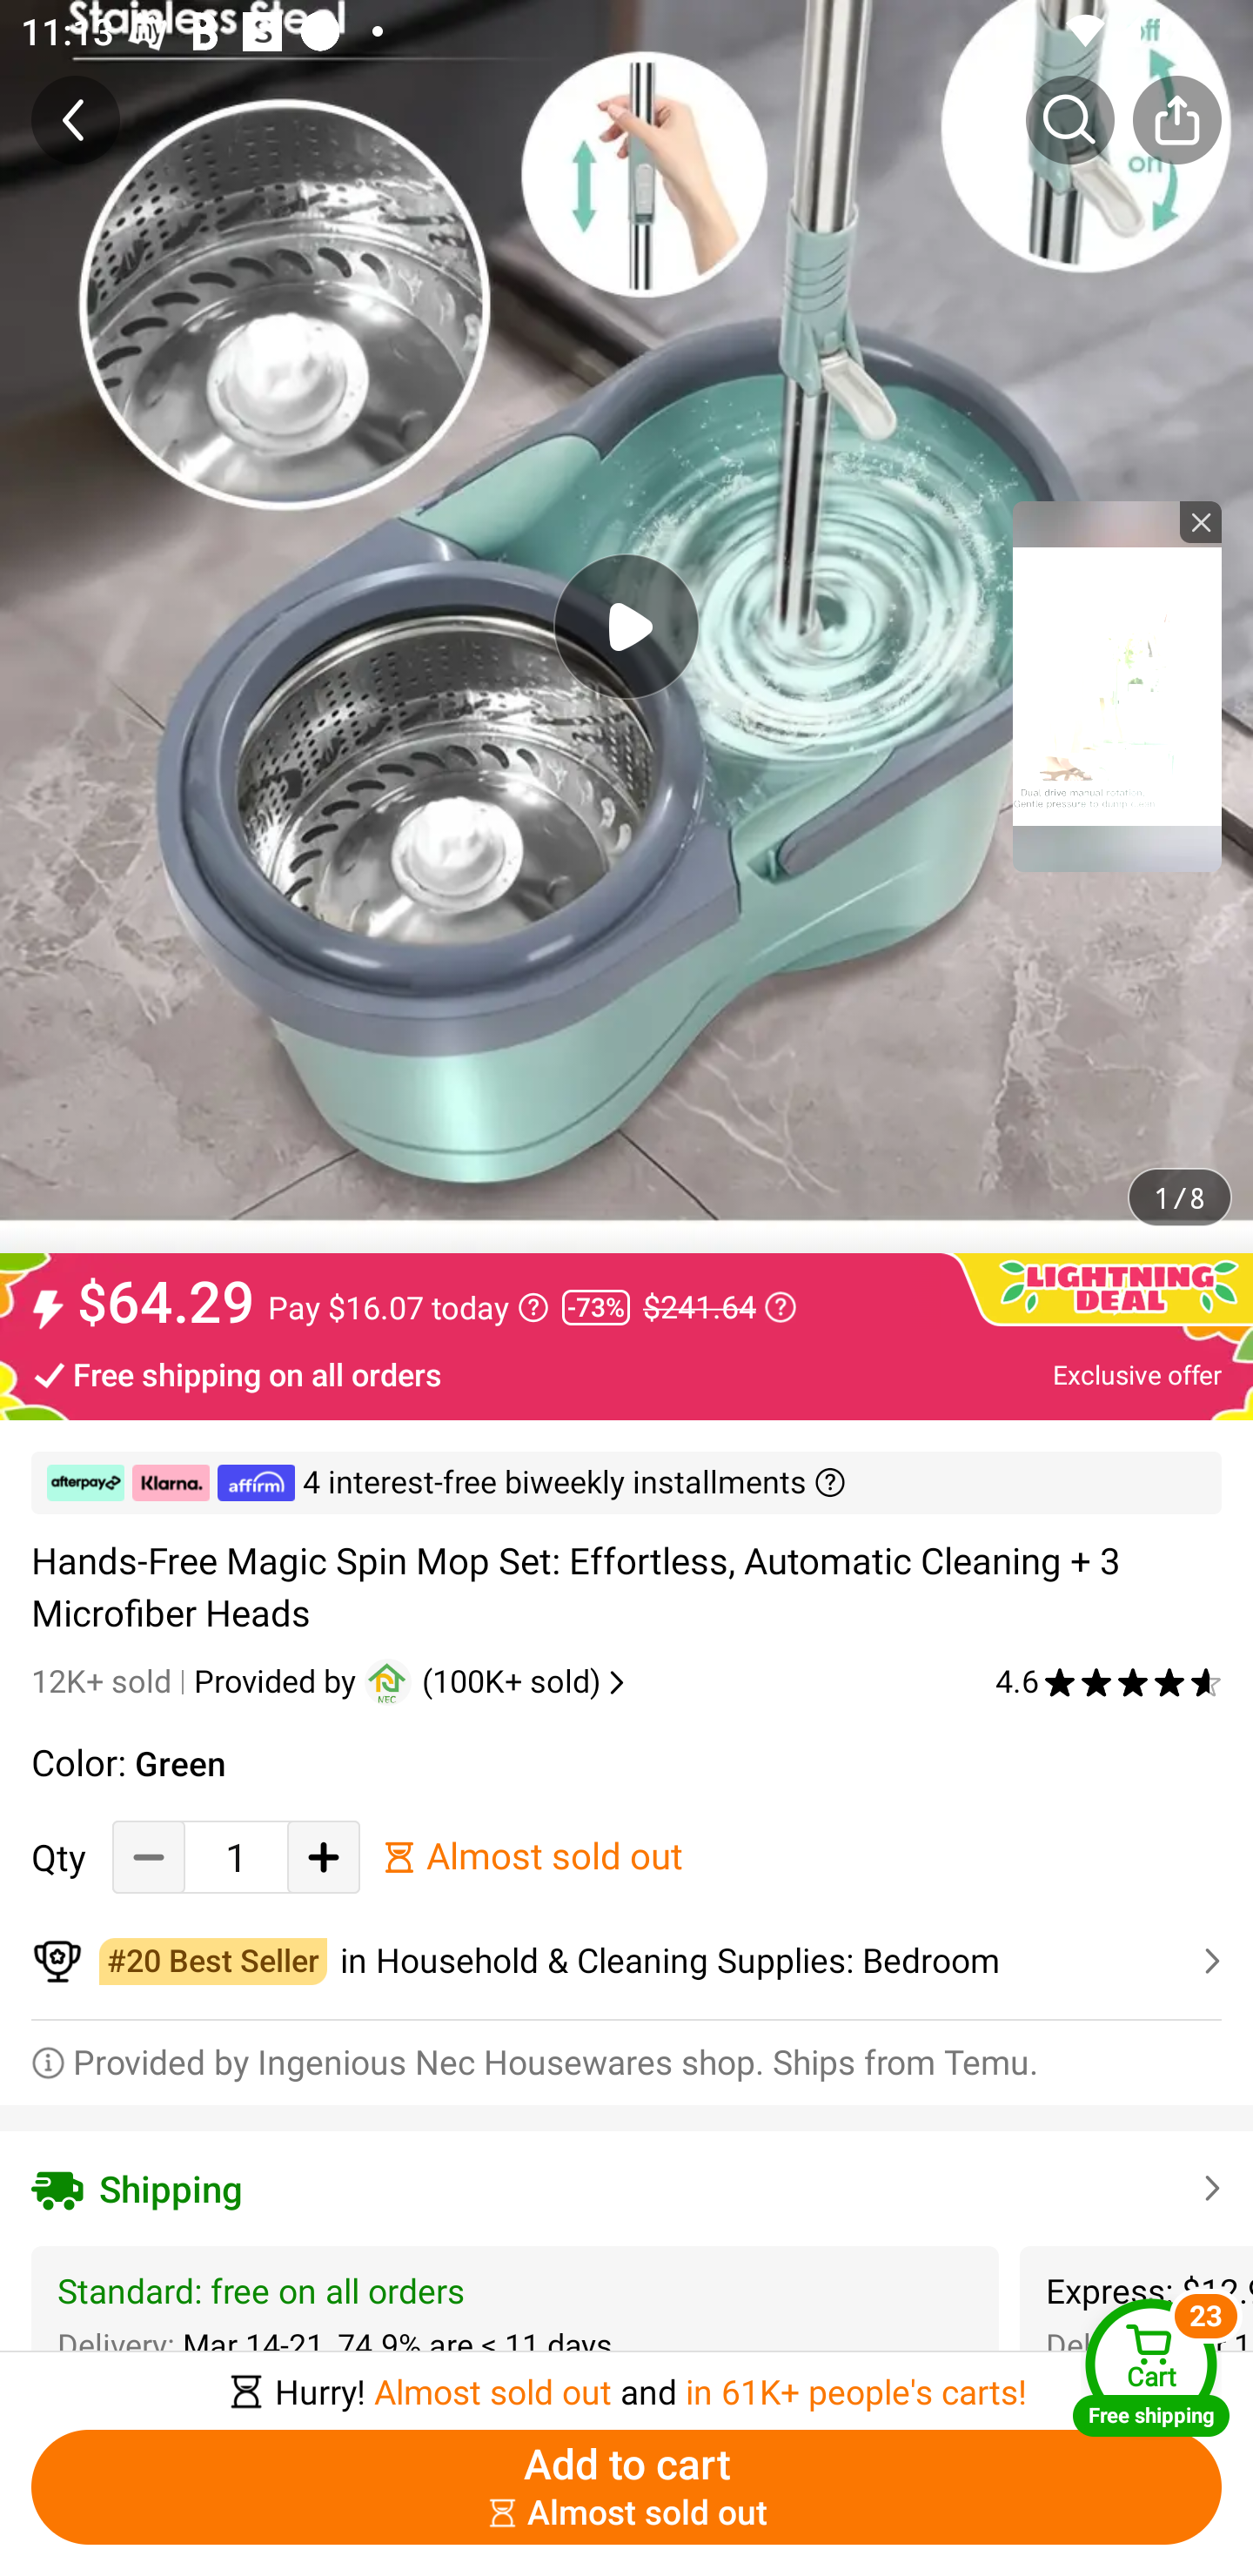  Describe the element at coordinates (76, 119) in the screenshot. I see `Back` at that location.